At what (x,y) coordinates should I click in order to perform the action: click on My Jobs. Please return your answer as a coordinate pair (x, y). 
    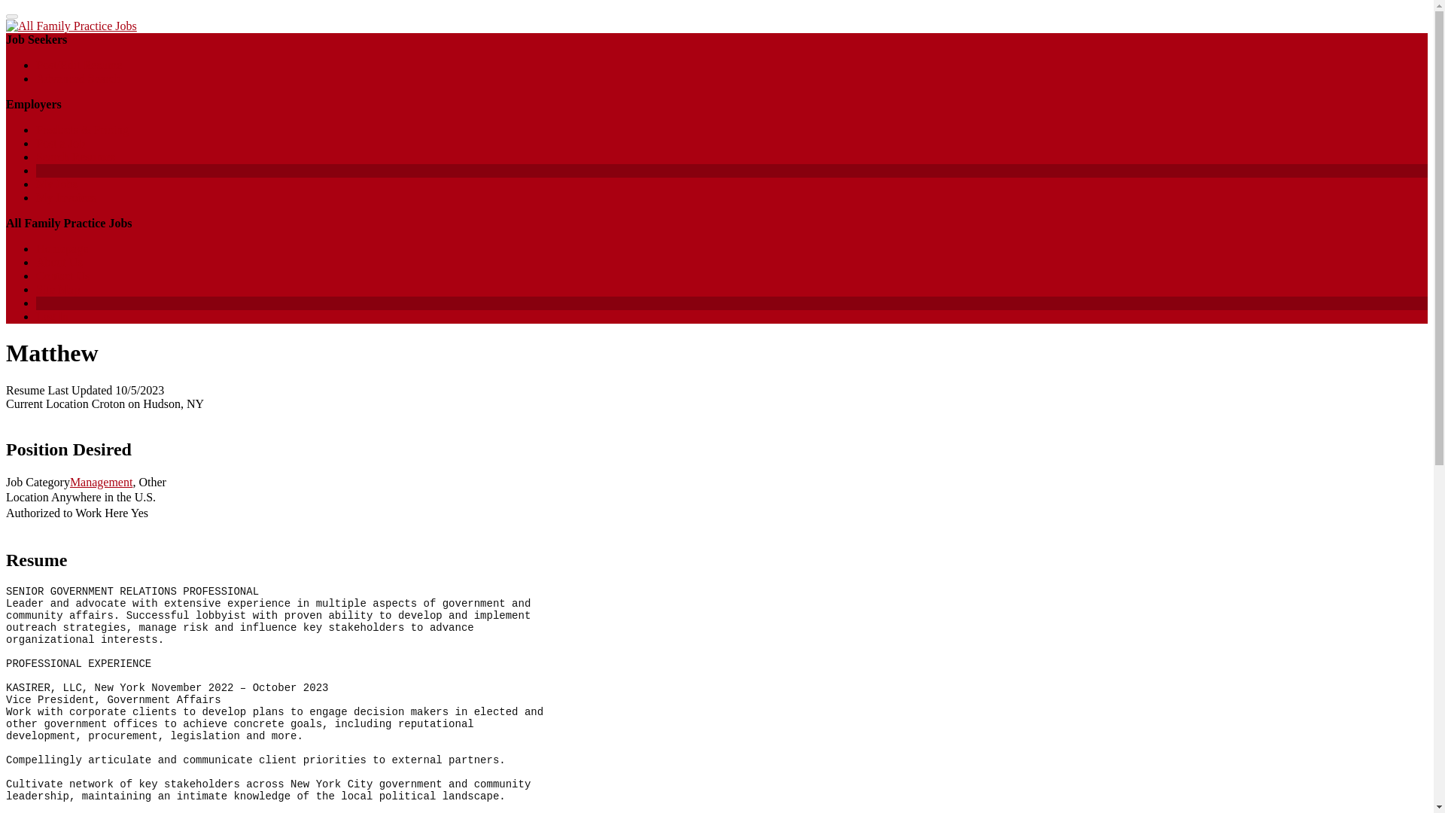
    Looking at the image, I should click on (57, 184).